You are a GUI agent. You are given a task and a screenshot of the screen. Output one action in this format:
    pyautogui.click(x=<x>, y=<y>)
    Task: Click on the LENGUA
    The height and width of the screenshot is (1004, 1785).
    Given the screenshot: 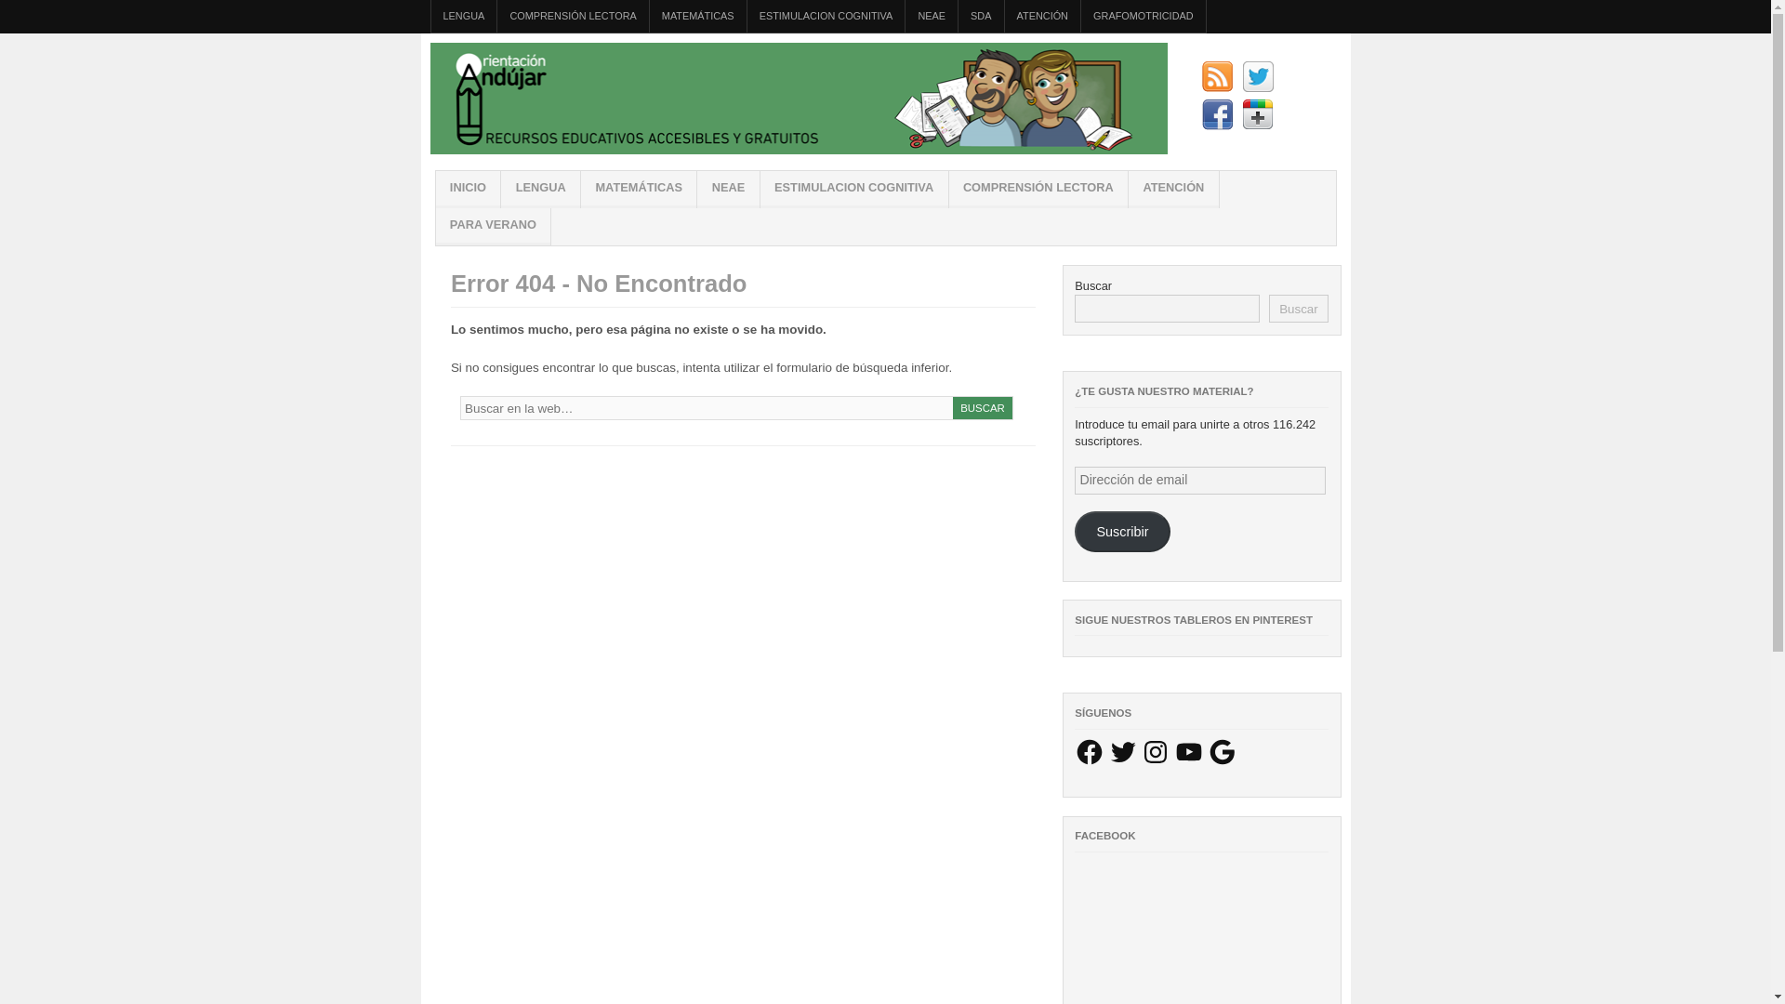 What is the action you would take?
    pyautogui.click(x=465, y=16)
    